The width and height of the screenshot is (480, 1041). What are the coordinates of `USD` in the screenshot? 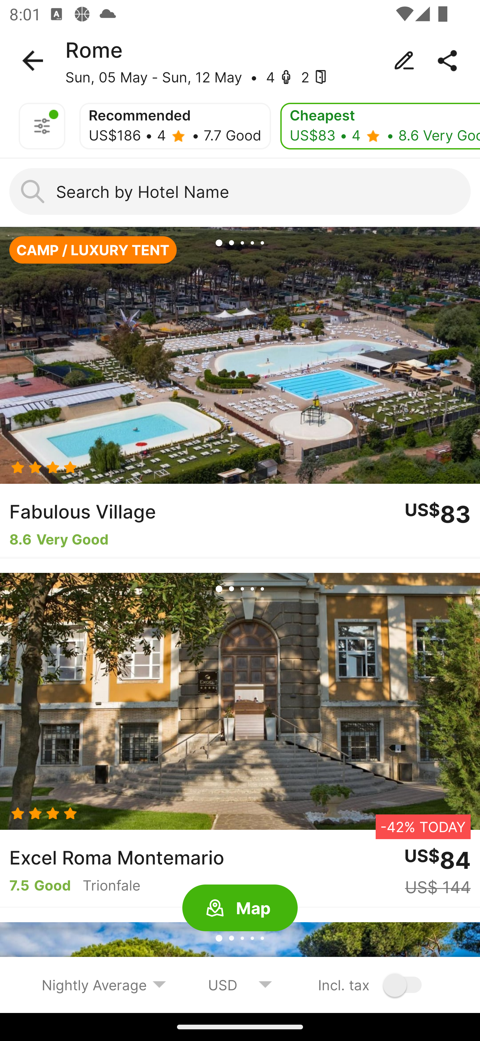 It's located at (240, 985).